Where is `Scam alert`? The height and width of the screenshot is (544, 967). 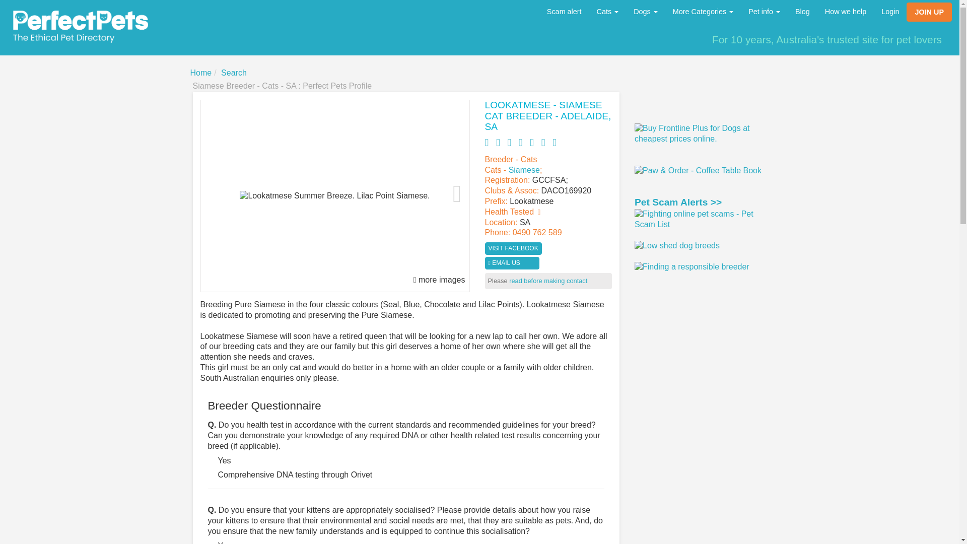 Scam alert is located at coordinates (564, 12).